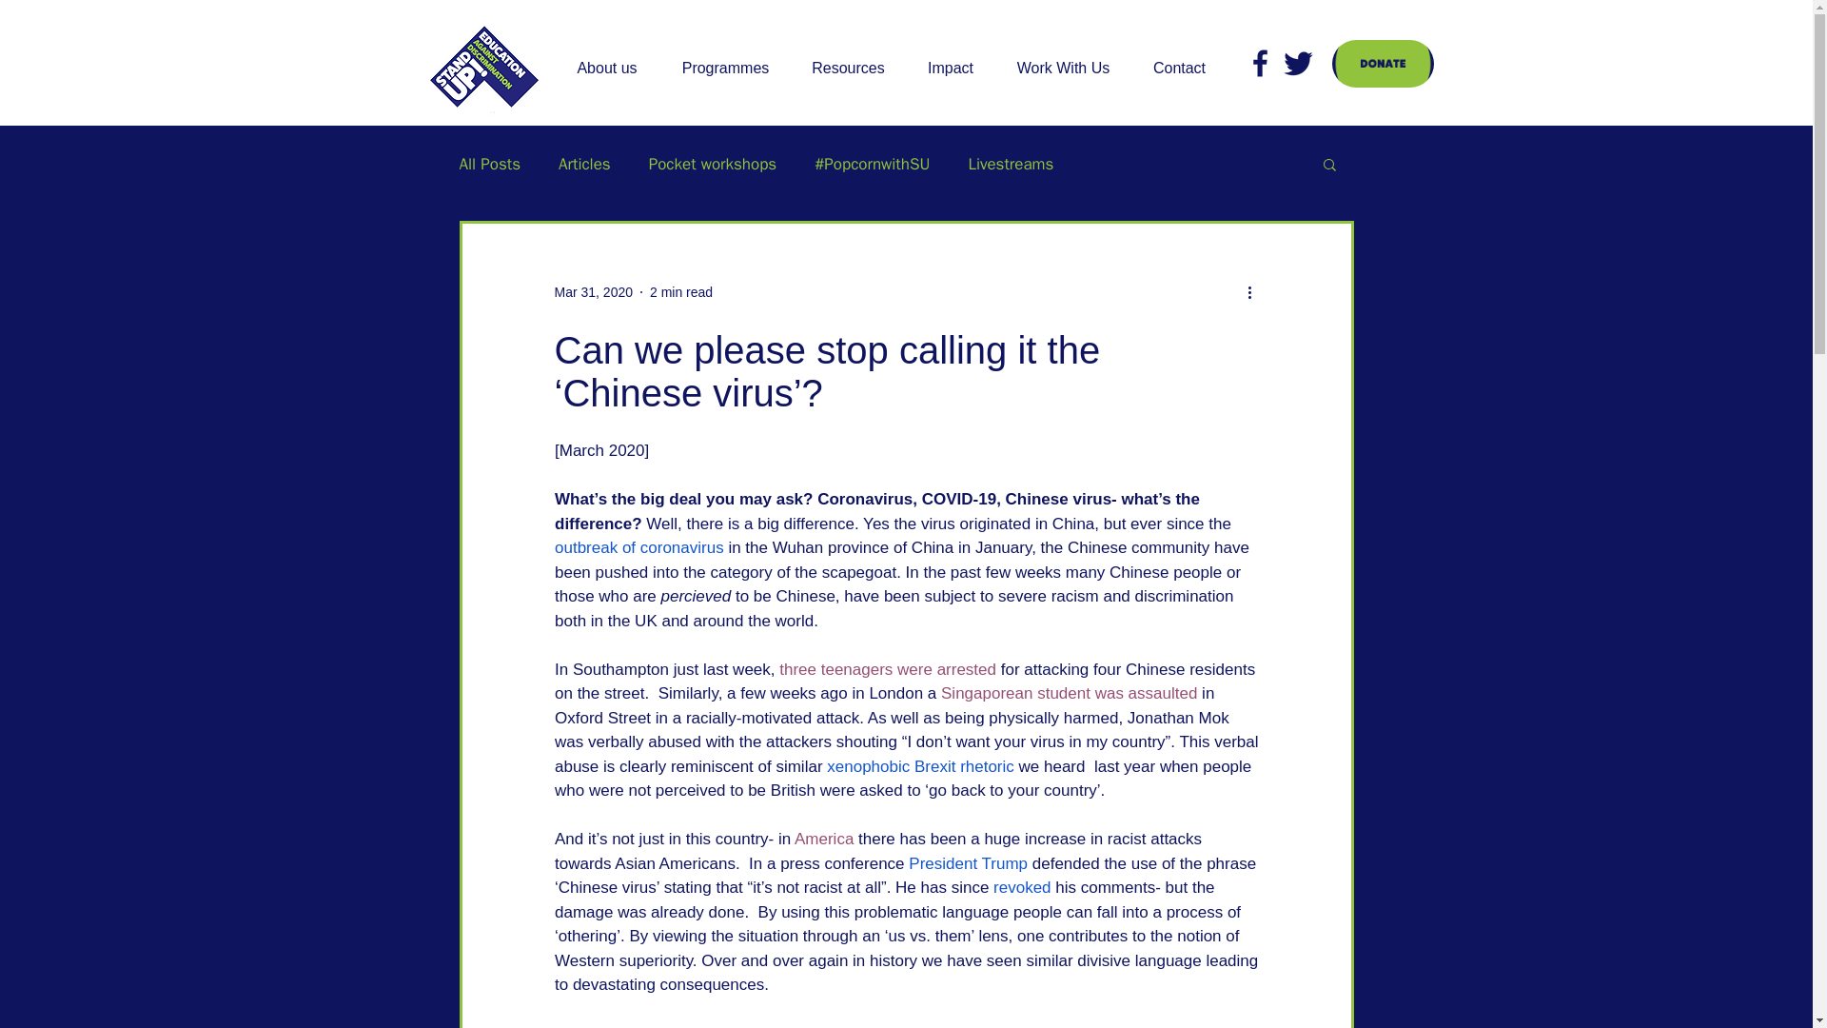  What do you see at coordinates (822, 839) in the screenshot?
I see `America` at bounding box center [822, 839].